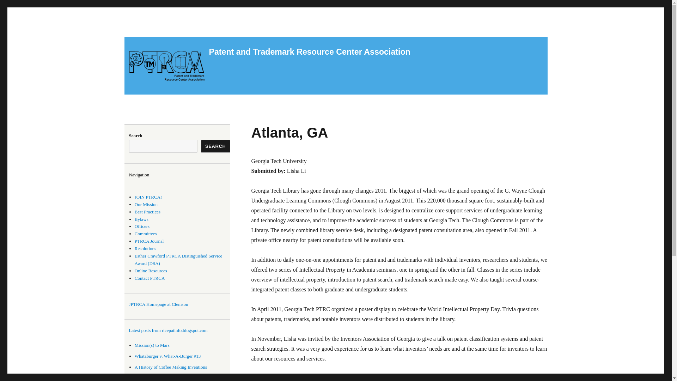 The height and width of the screenshot is (381, 677). I want to click on Online Resources, so click(151, 271).